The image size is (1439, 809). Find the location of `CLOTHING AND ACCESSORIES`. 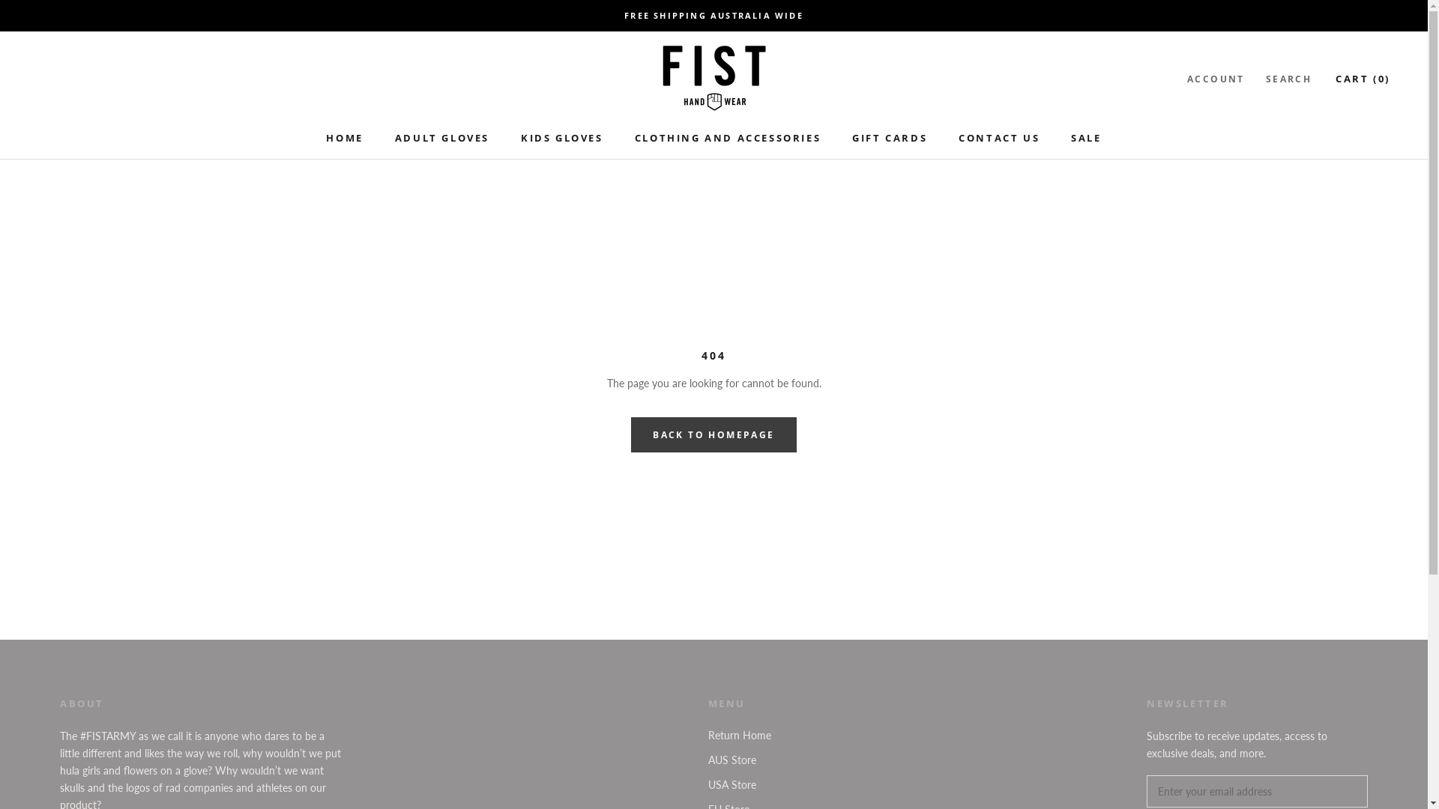

CLOTHING AND ACCESSORIES is located at coordinates (728, 138).